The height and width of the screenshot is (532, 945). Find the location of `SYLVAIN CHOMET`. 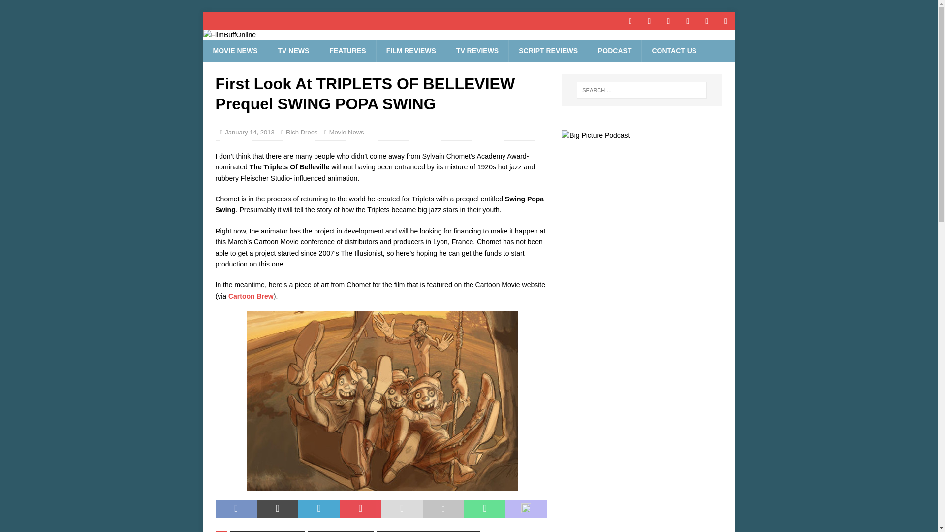

SYLVAIN CHOMET is located at coordinates (341, 531).